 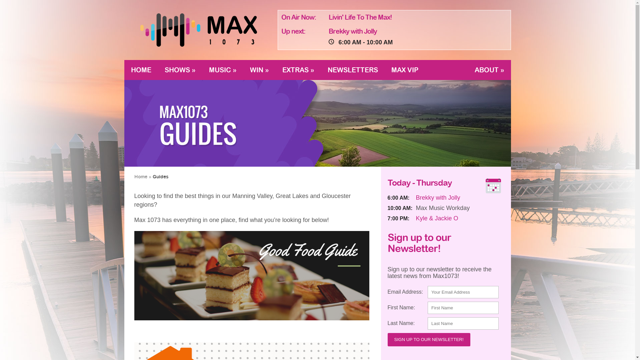 I want to click on Home, so click(x=141, y=177).